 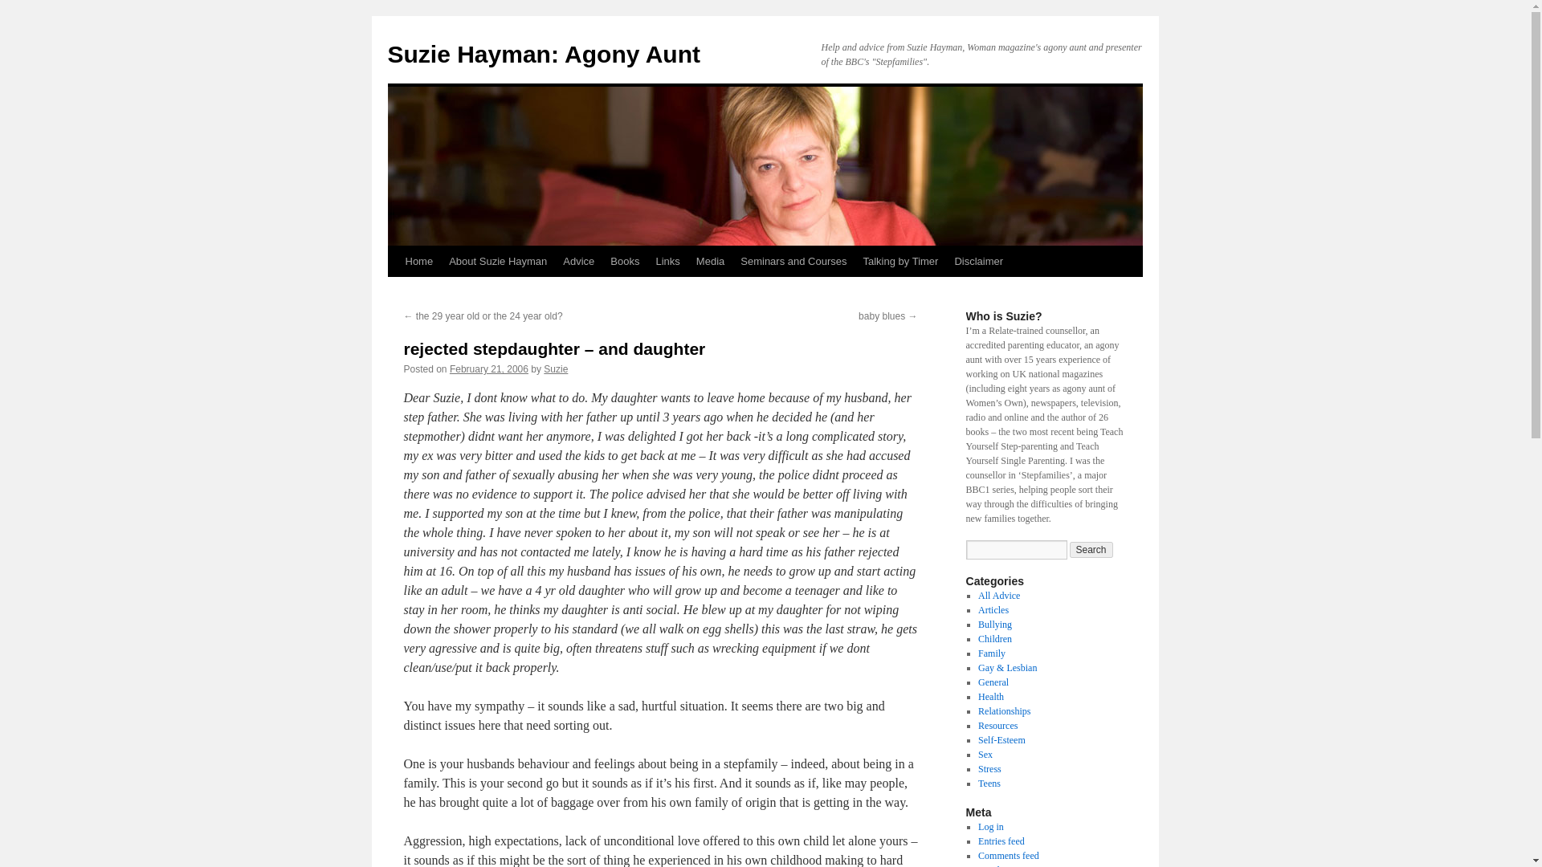 I want to click on Sex, so click(x=985, y=755).